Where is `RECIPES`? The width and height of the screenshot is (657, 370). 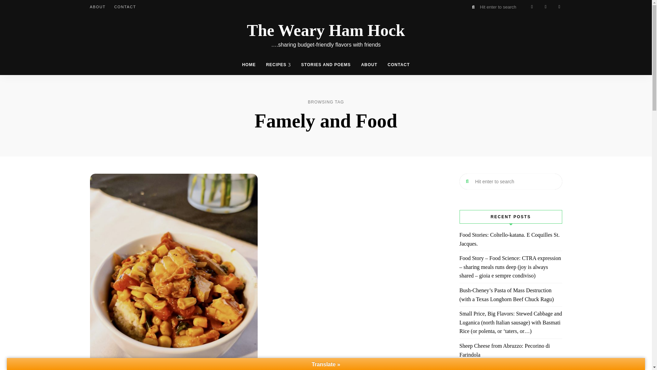 RECIPES is located at coordinates (279, 64).